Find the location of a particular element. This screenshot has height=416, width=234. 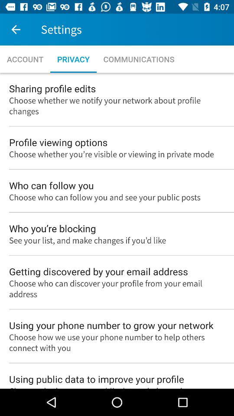

open the item to the left of settings item is located at coordinates (16, 29).